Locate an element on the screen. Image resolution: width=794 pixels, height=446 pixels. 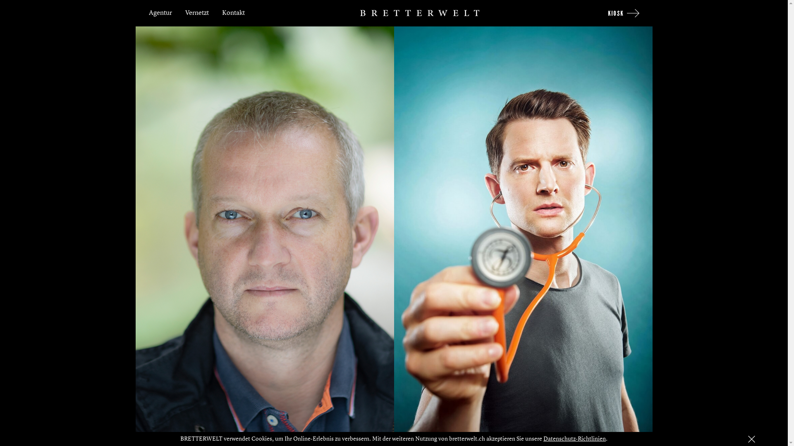
Agentur is located at coordinates (160, 13).